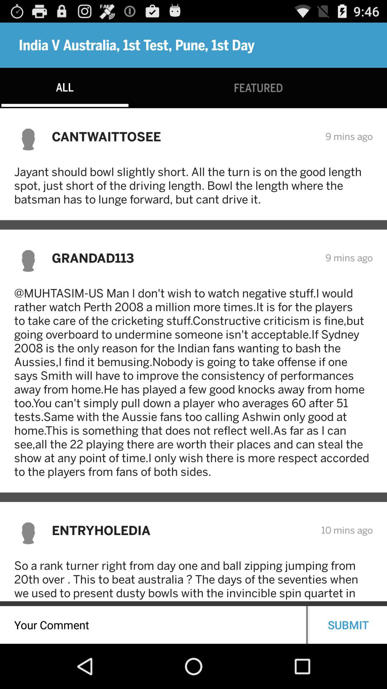 The width and height of the screenshot is (387, 689). What do you see at coordinates (183, 258) in the screenshot?
I see `tap the icon next to 9 mins ago` at bounding box center [183, 258].